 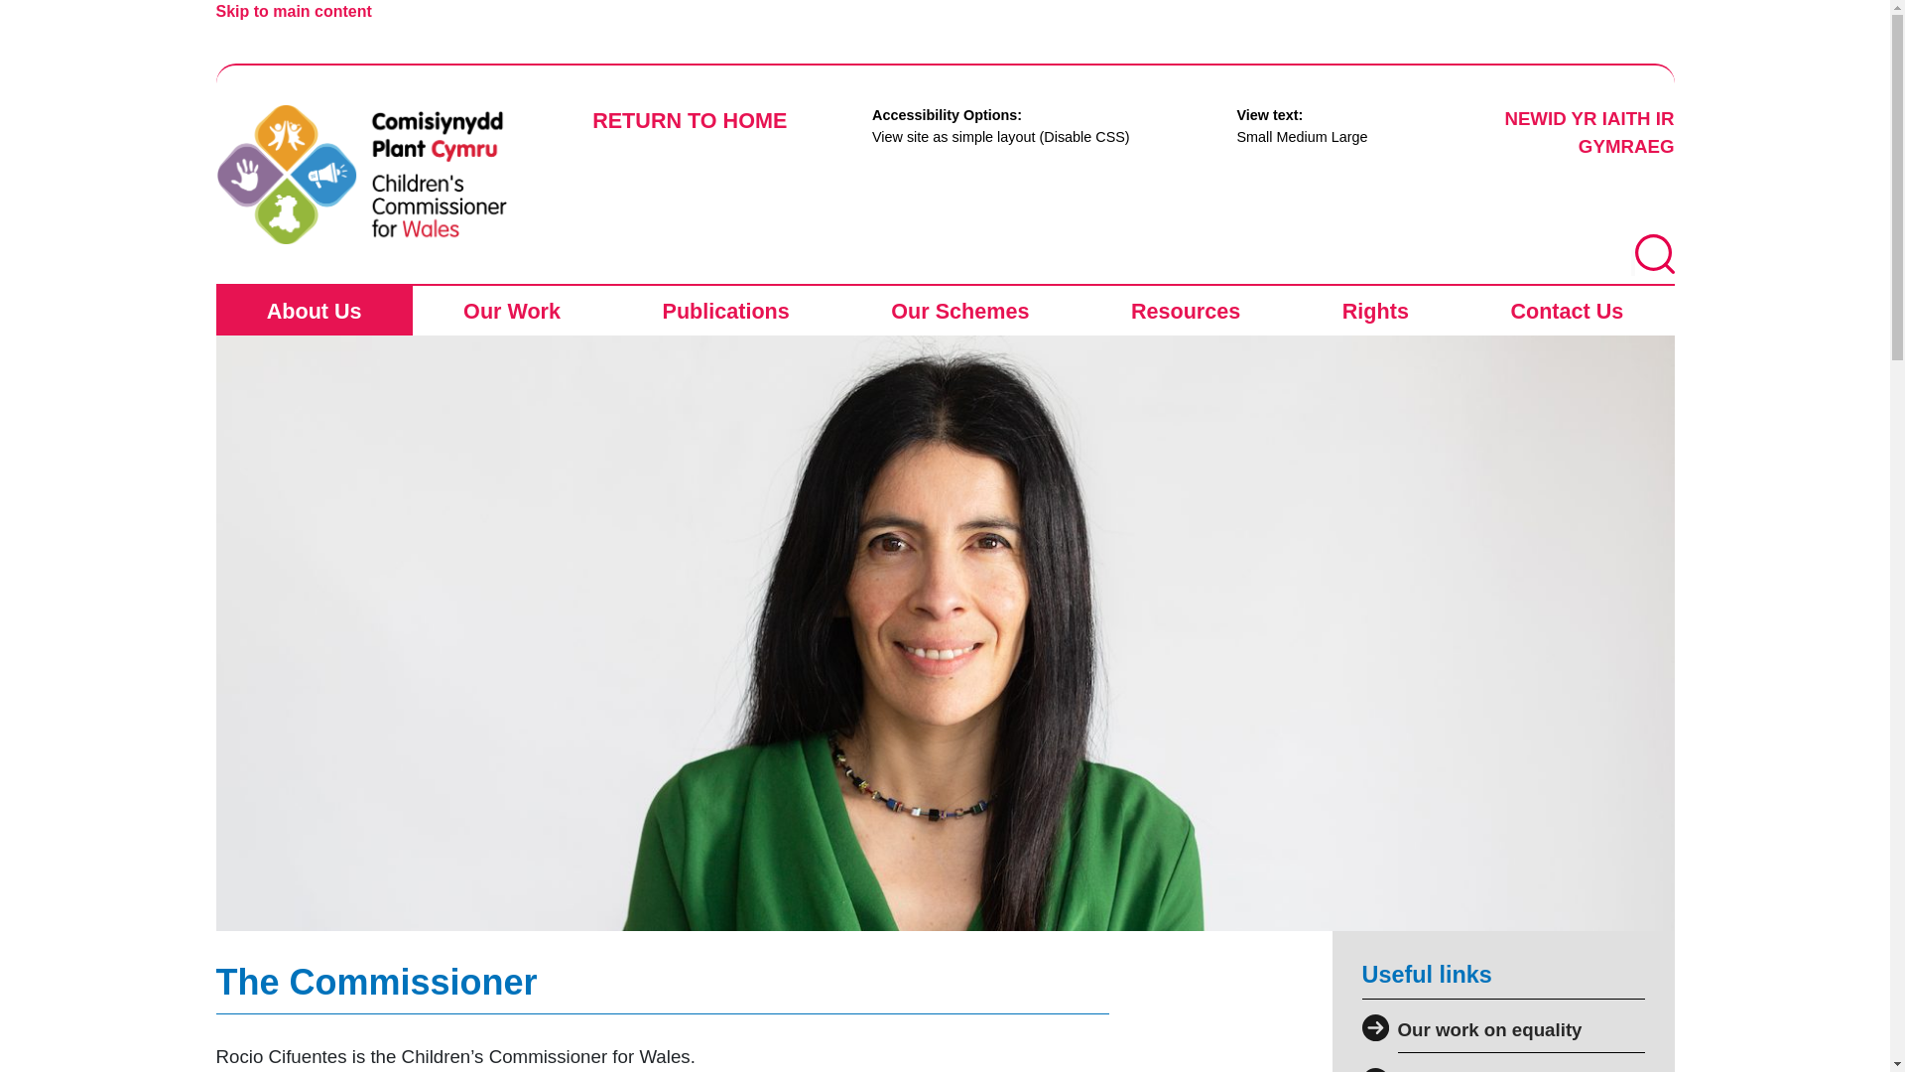 What do you see at coordinates (1185, 311) in the screenshot?
I see `Resources` at bounding box center [1185, 311].